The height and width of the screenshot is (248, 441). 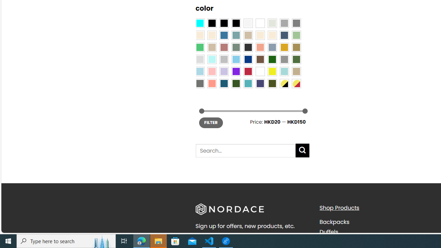 What do you see at coordinates (272, 83) in the screenshot?
I see `Army Green` at bounding box center [272, 83].